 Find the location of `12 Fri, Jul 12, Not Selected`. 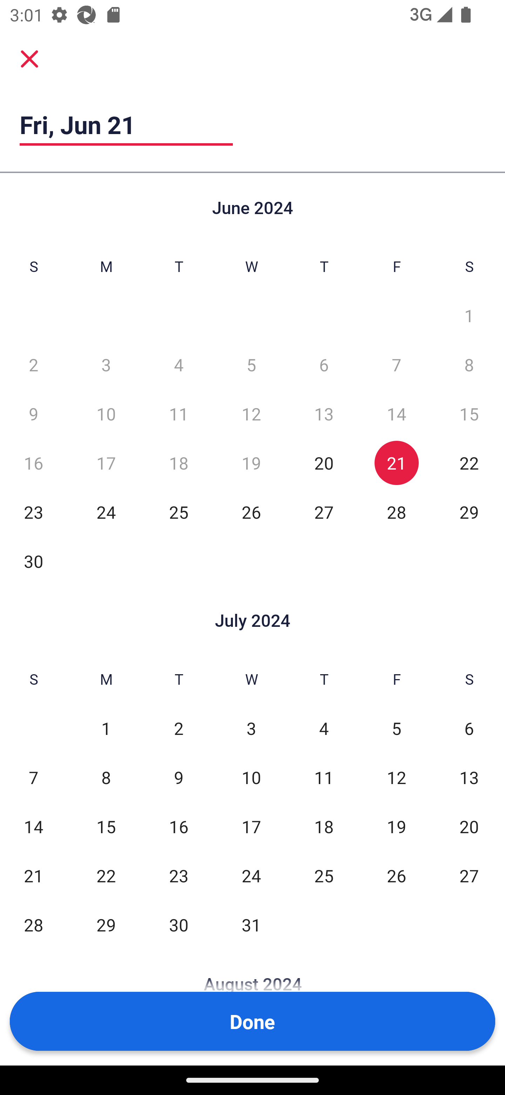

12 Fri, Jul 12, Not Selected is located at coordinates (396, 777).